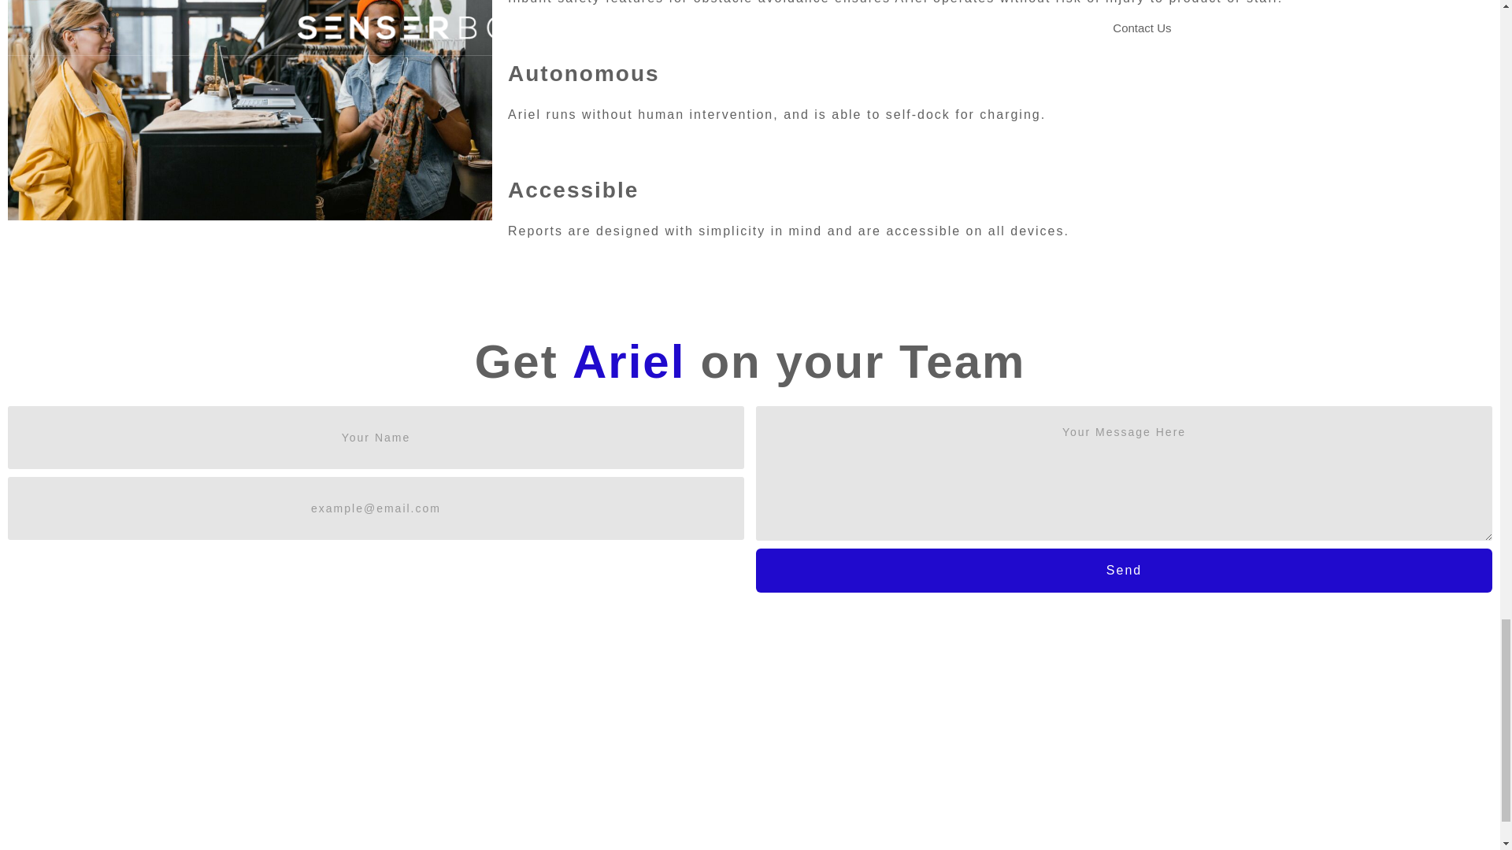  I want to click on Send, so click(1125, 570).